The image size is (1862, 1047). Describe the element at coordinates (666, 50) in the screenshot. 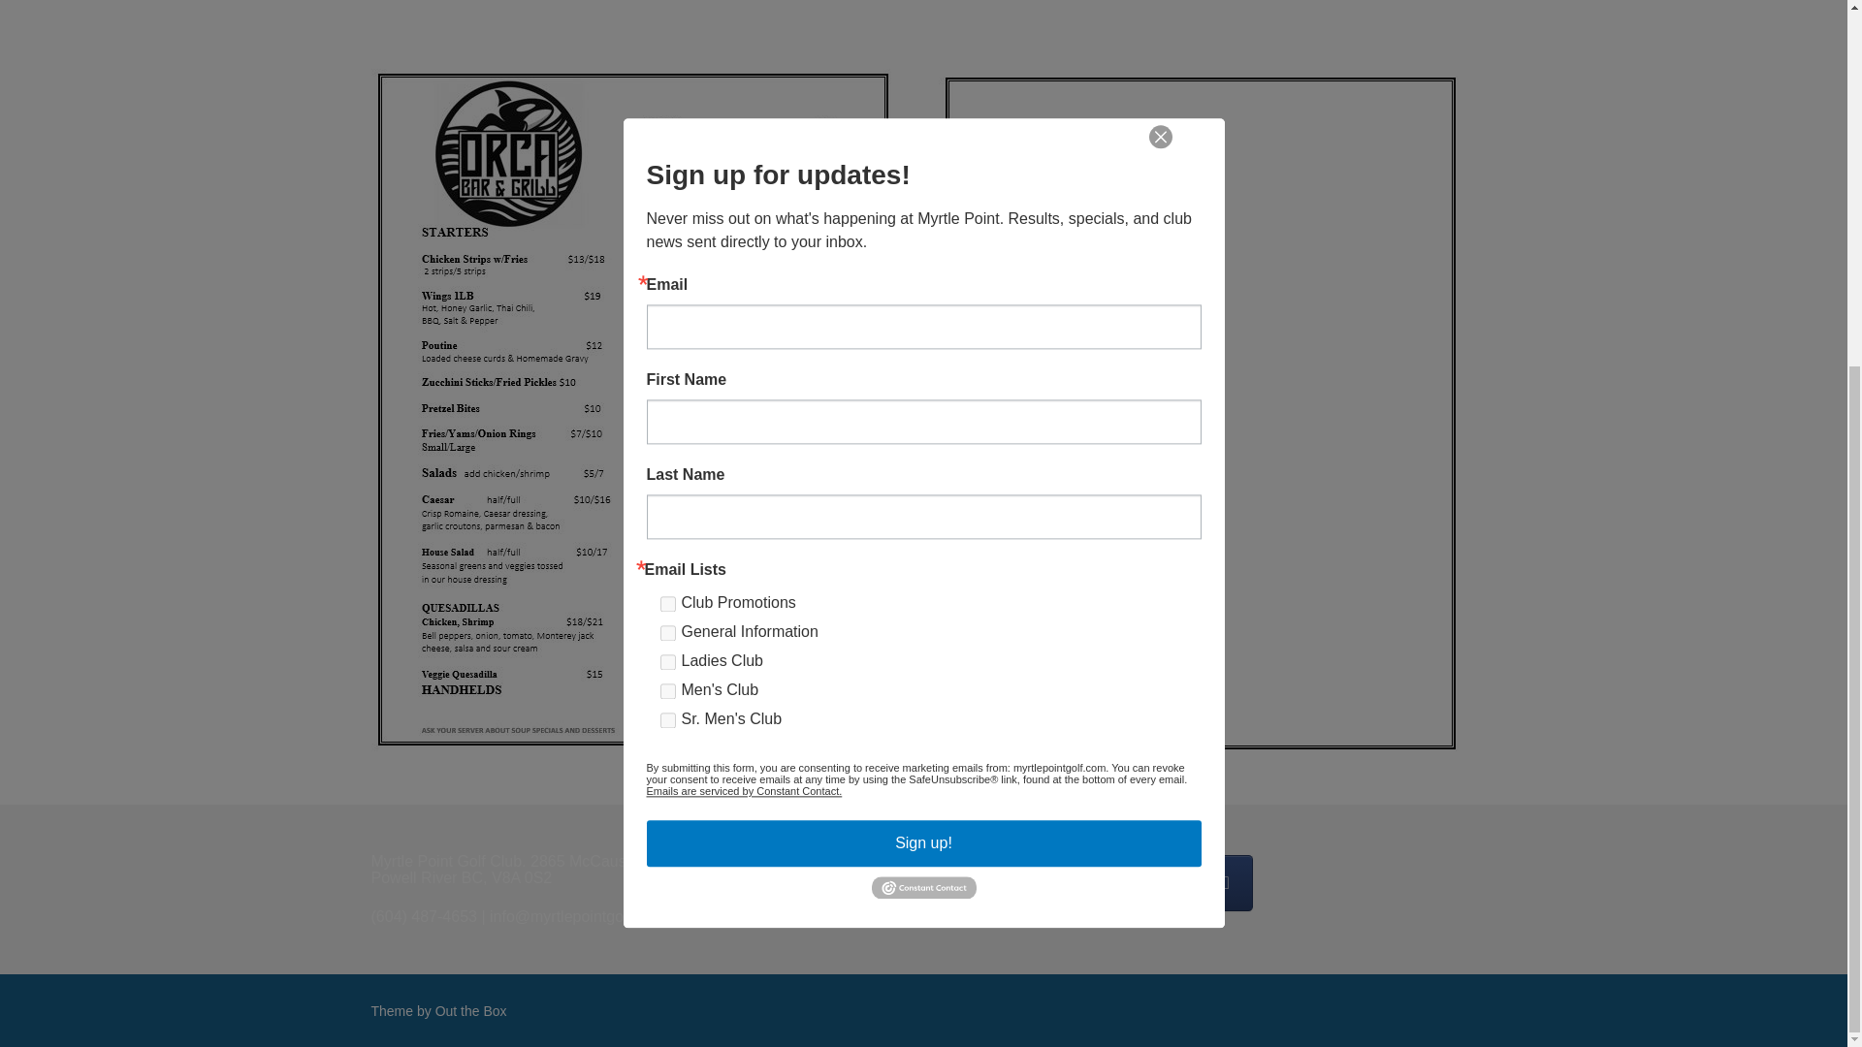

I see `86147686-e00b-11ee-9f97-fa163ee2c965` at that location.